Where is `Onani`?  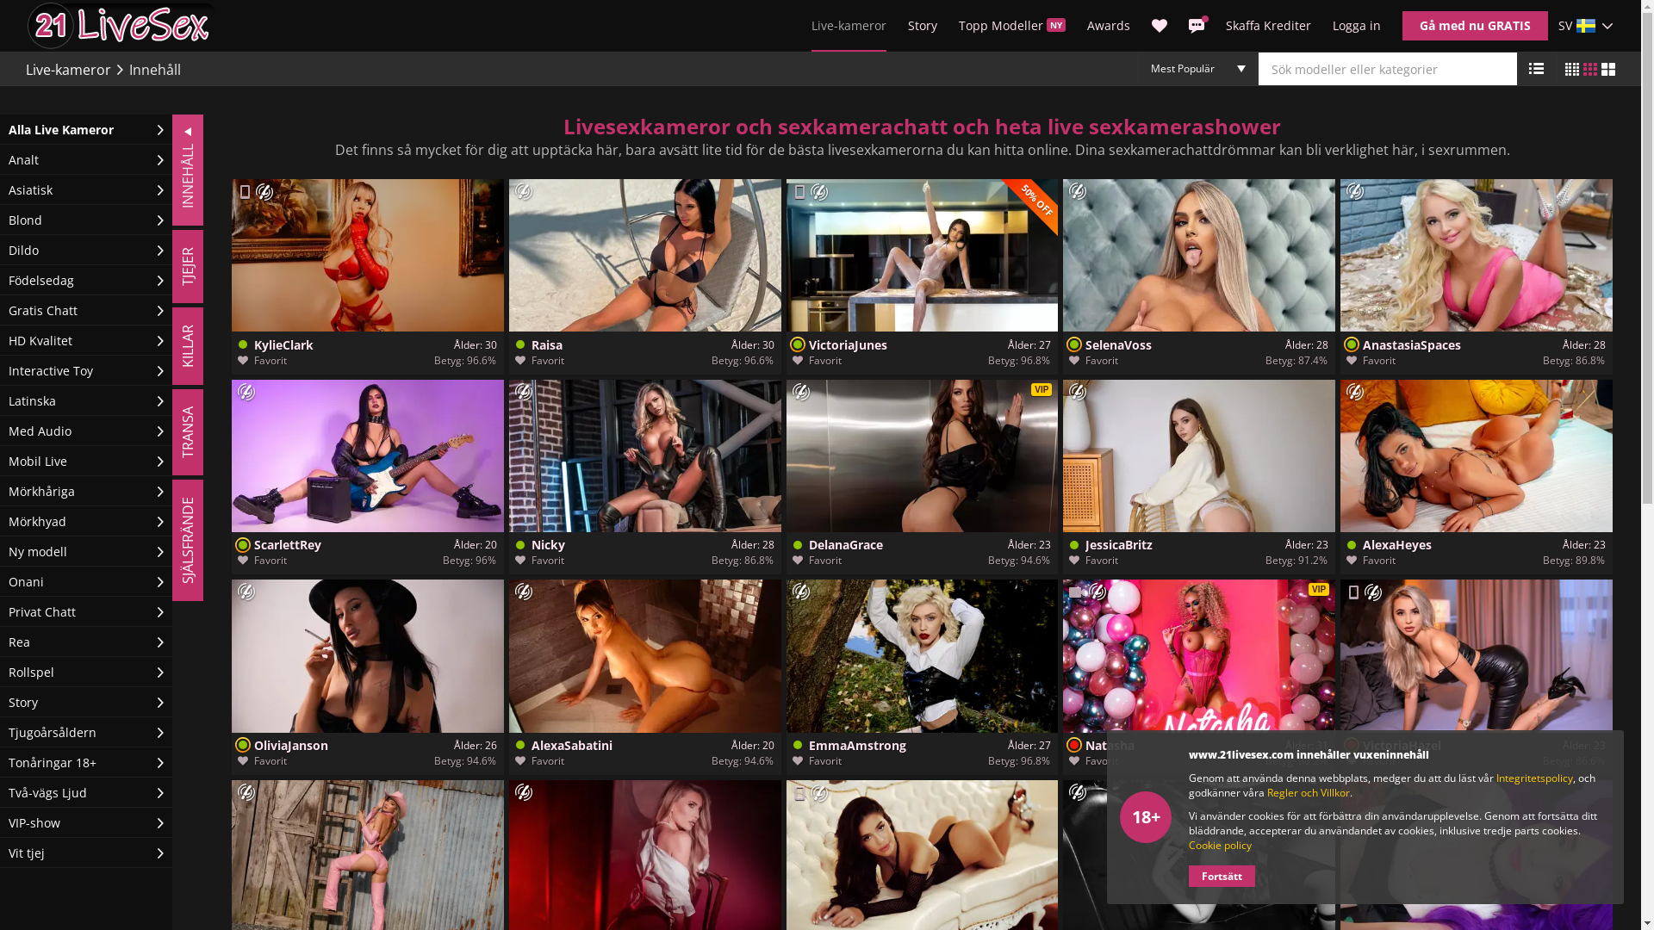 Onani is located at coordinates (86, 582).